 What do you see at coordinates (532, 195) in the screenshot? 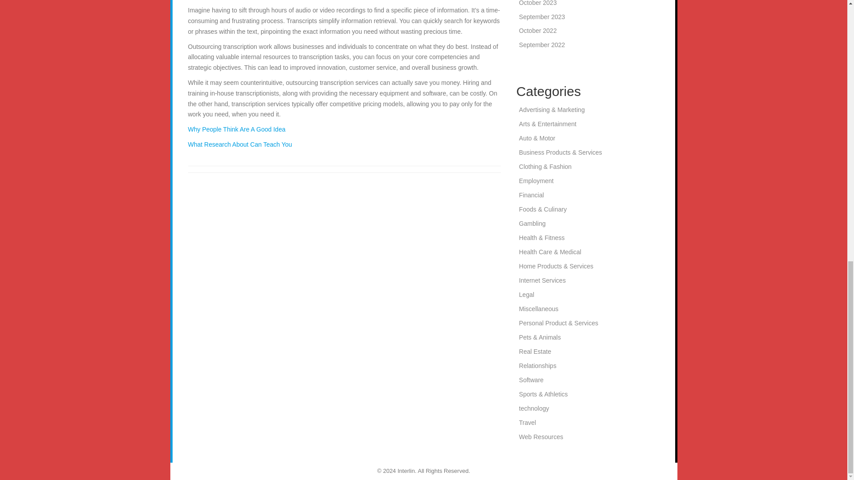
I see `Financial` at bounding box center [532, 195].